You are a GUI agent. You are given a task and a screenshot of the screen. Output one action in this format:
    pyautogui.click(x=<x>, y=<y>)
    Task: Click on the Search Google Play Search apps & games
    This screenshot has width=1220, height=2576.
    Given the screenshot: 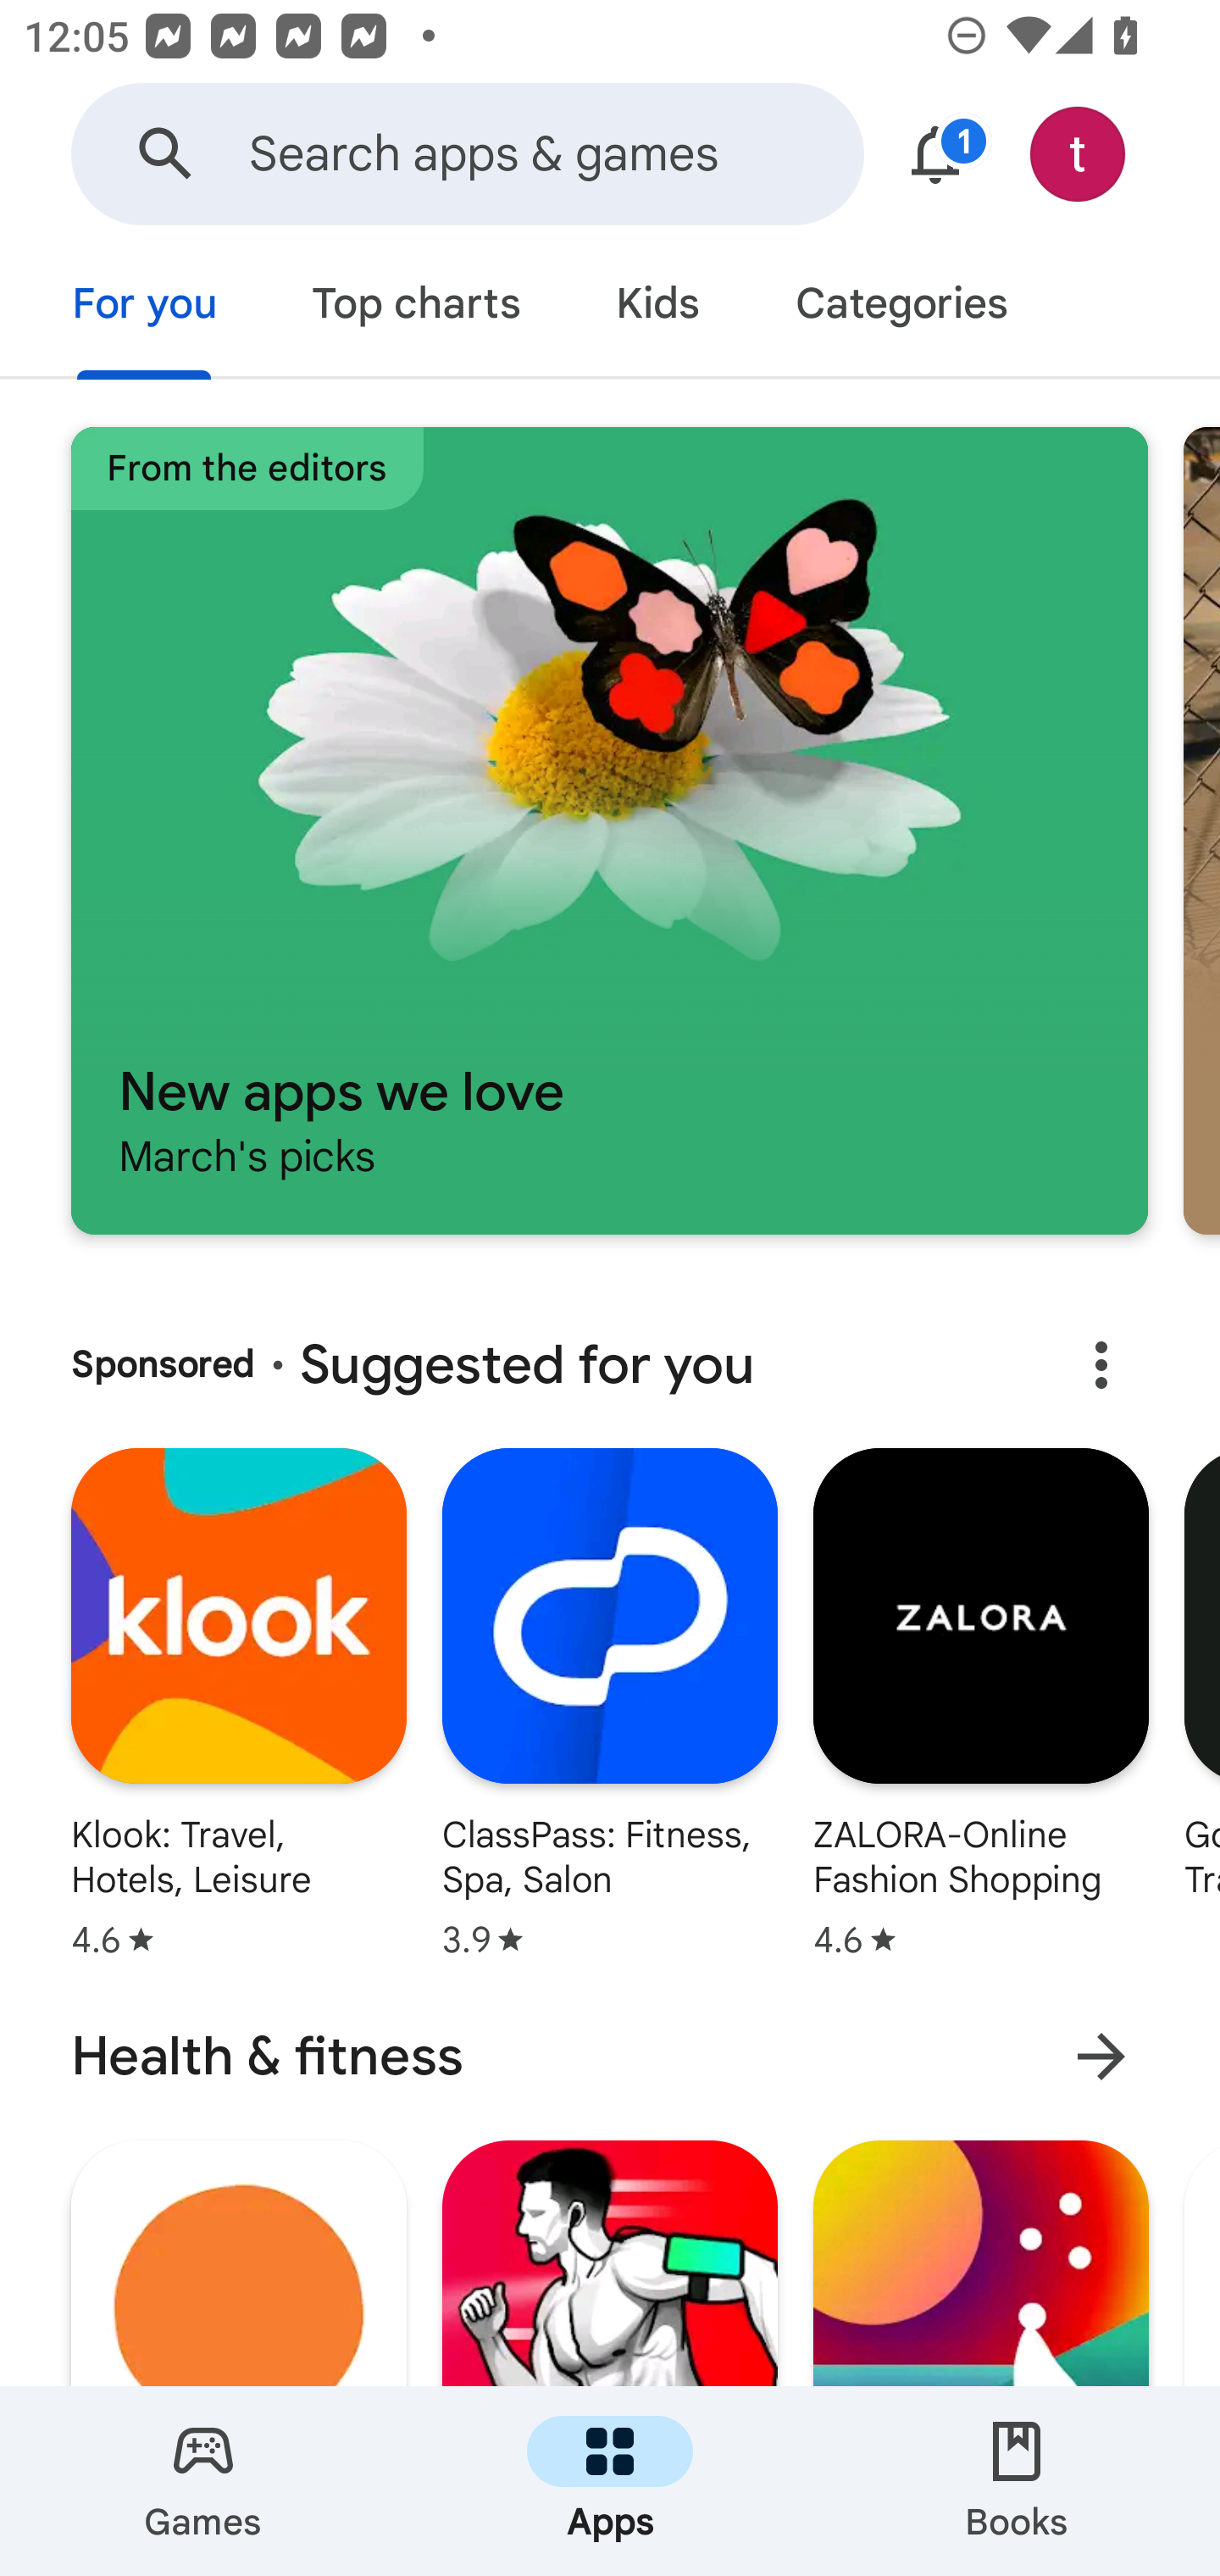 What is the action you would take?
    pyautogui.click(x=467, y=154)
    